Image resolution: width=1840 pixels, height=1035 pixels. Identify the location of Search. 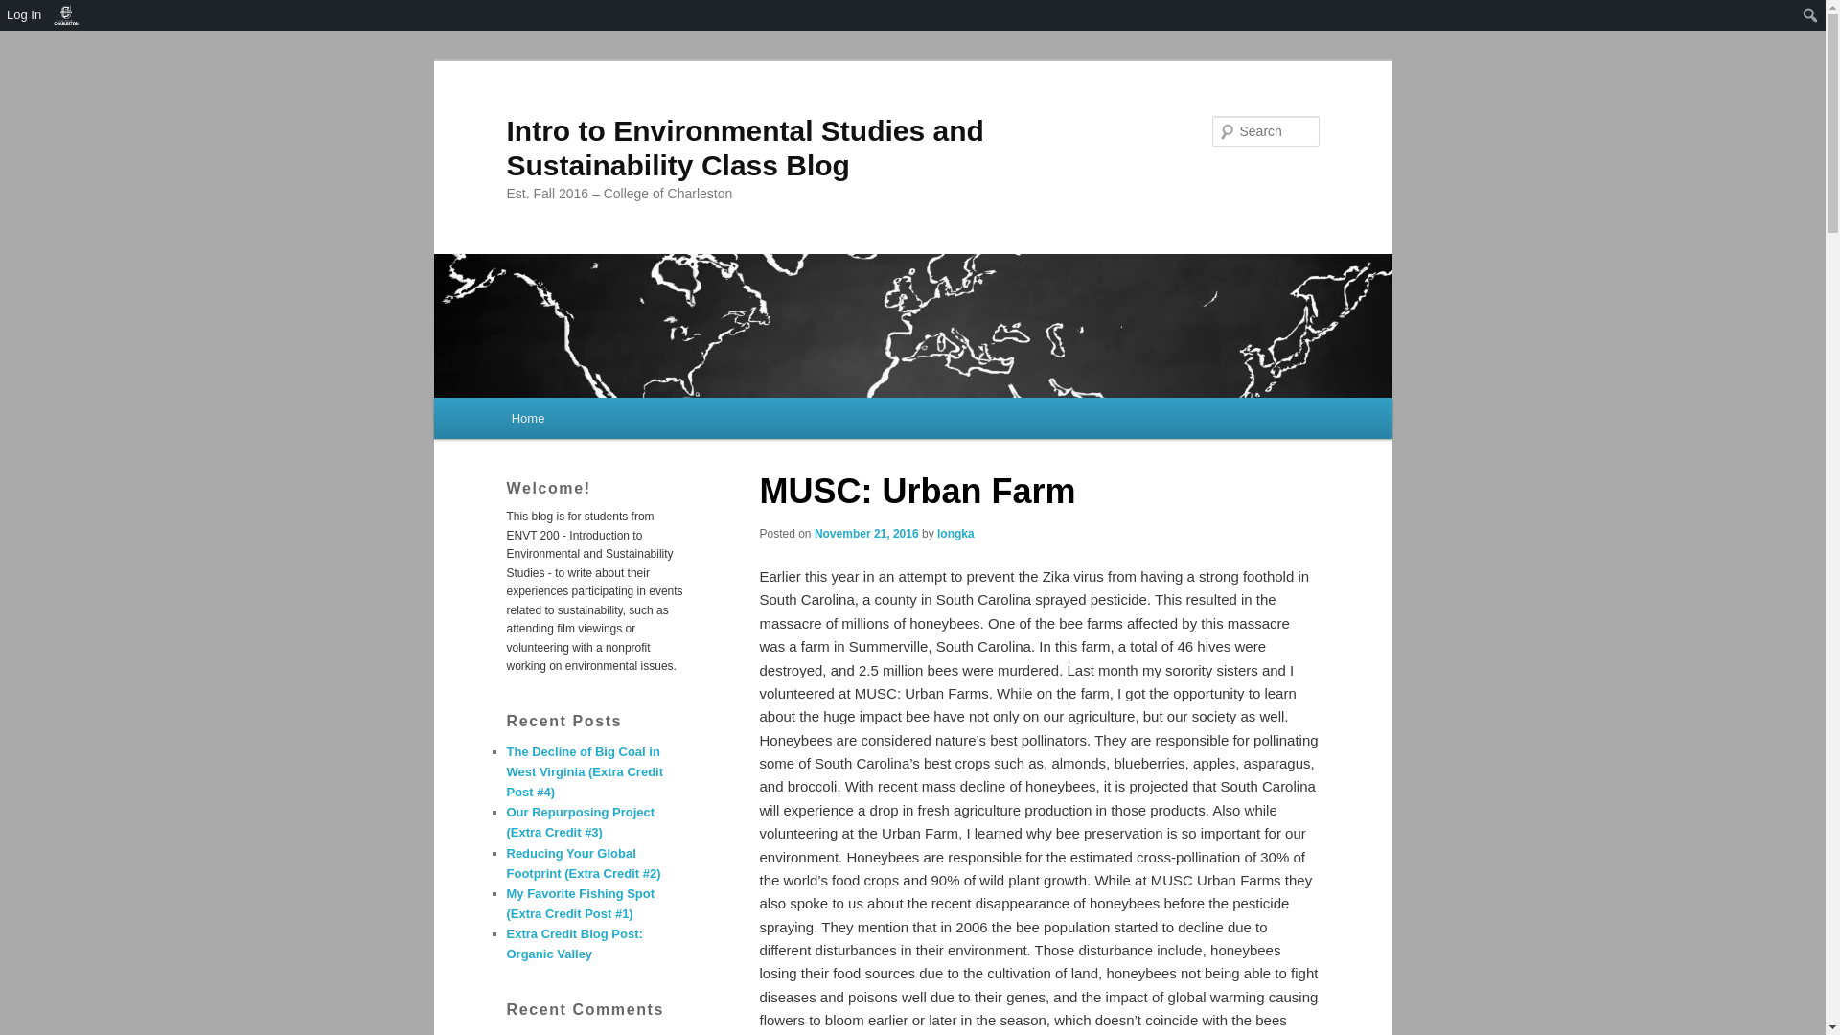
(31, 11).